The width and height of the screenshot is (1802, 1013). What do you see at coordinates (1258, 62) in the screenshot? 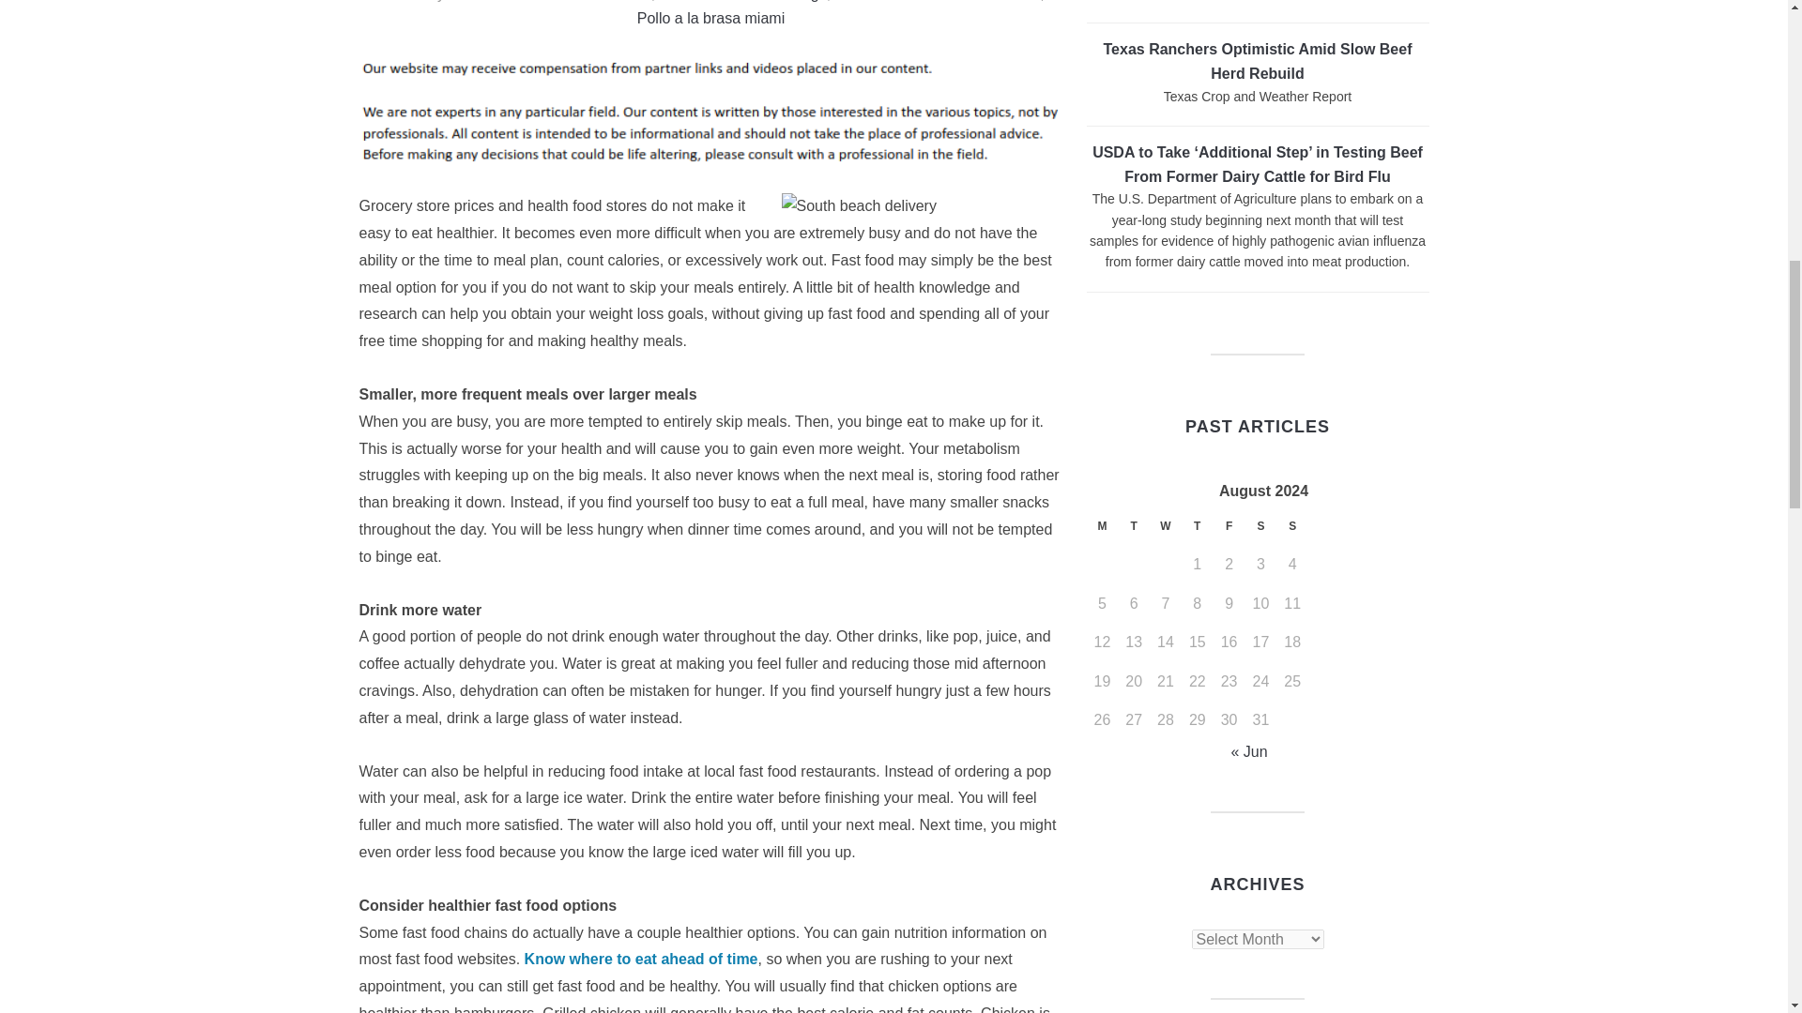
I see `Texas Ranchers Optimistic Amid Slow Beef Herd Rebuild` at bounding box center [1258, 62].